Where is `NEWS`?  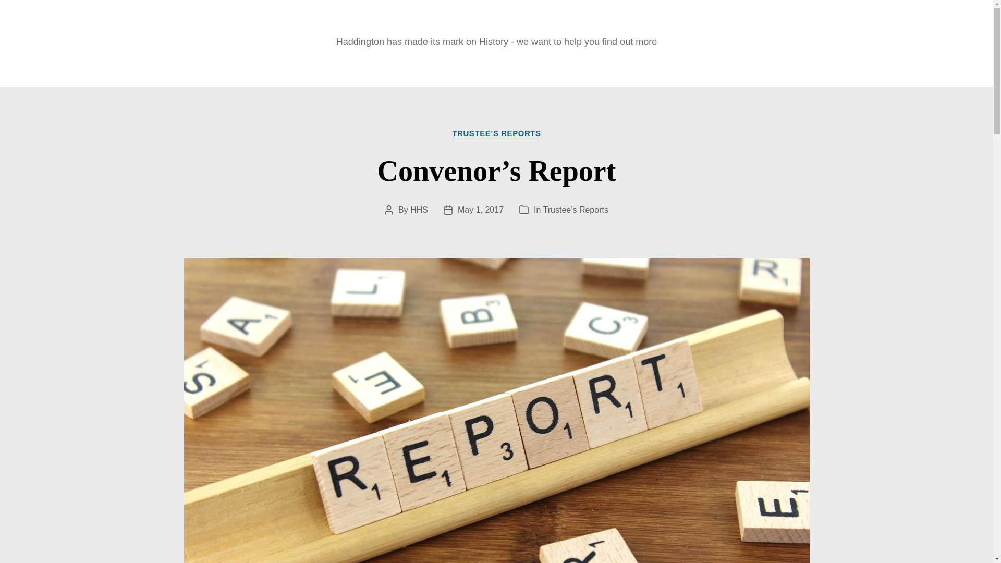
NEWS is located at coordinates (300, 66).